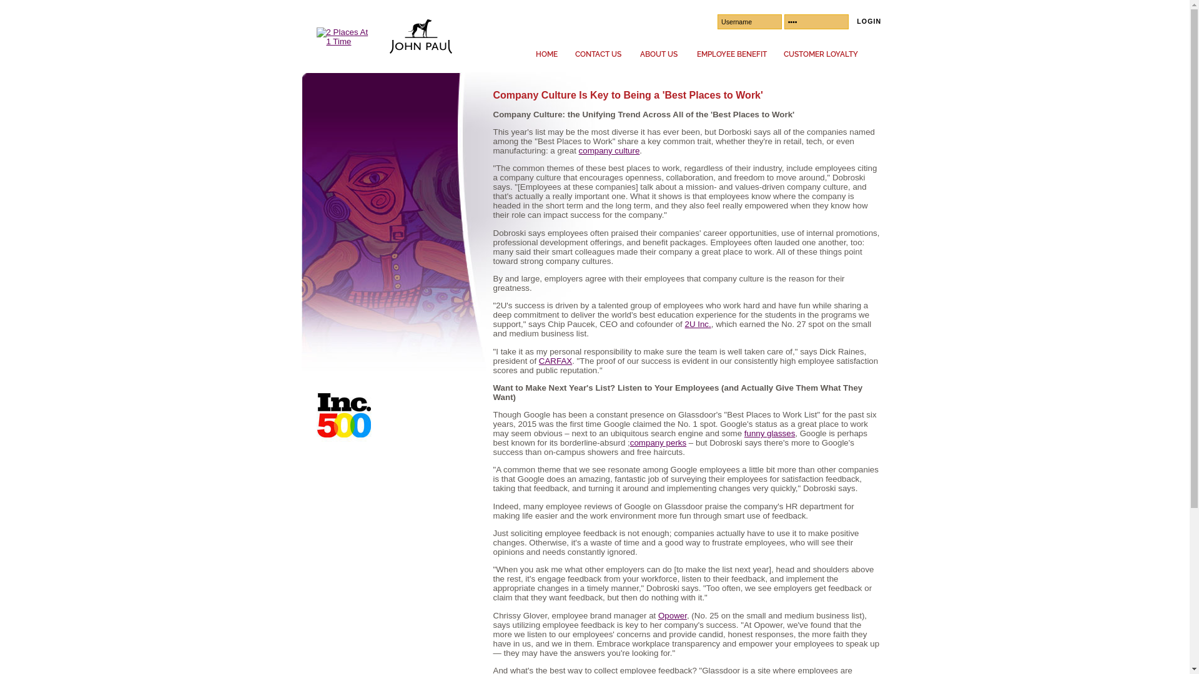 The height and width of the screenshot is (674, 1199). Describe the element at coordinates (546, 54) in the screenshot. I see `HOME` at that location.